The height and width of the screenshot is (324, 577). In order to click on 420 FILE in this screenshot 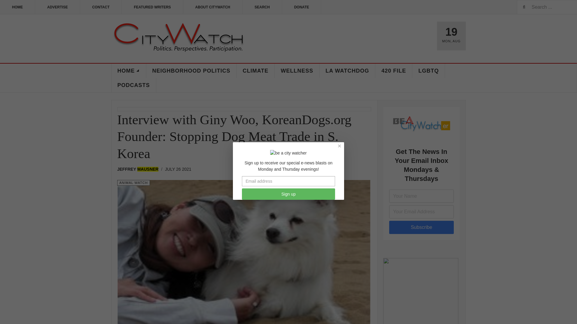, I will do `click(394, 71)`.